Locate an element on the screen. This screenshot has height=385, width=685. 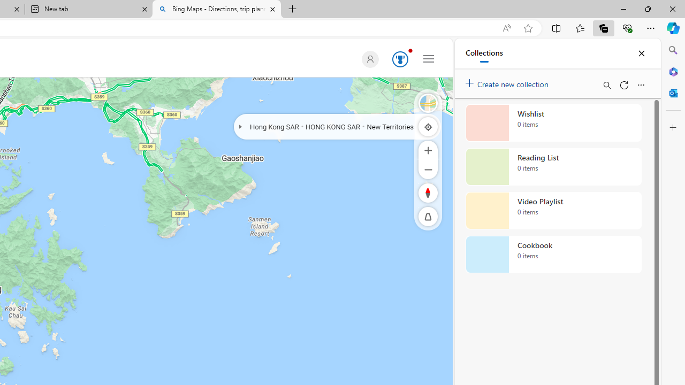
Cookbook collection, 0 items is located at coordinates (553, 255).